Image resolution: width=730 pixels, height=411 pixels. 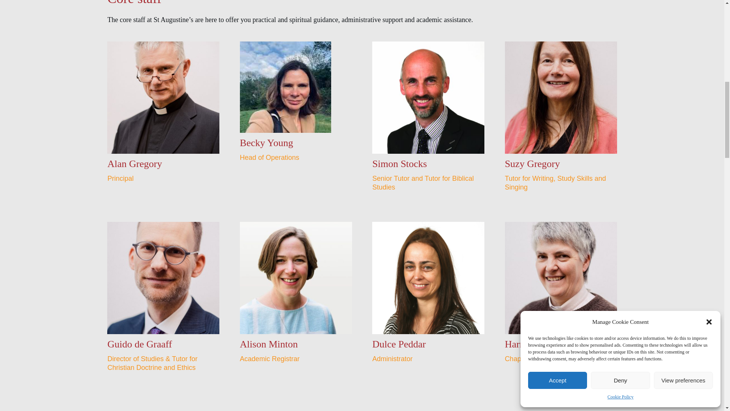 What do you see at coordinates (163, 407) in the screenshot?
I see `jenny-corcoran-st-augustines-staff` at bounding box center [163, 407].